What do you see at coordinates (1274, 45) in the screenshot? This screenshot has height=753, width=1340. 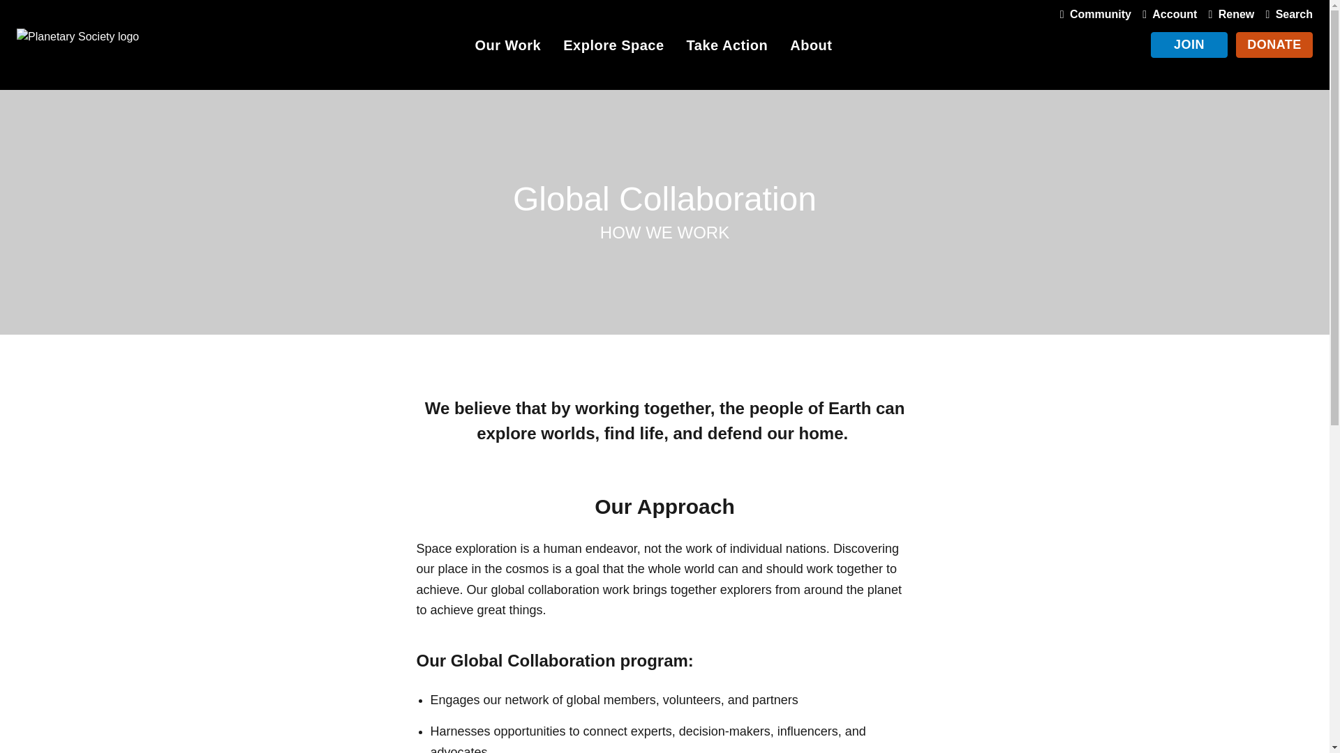 I see `DONATE` at bounding box center [1274, 45].